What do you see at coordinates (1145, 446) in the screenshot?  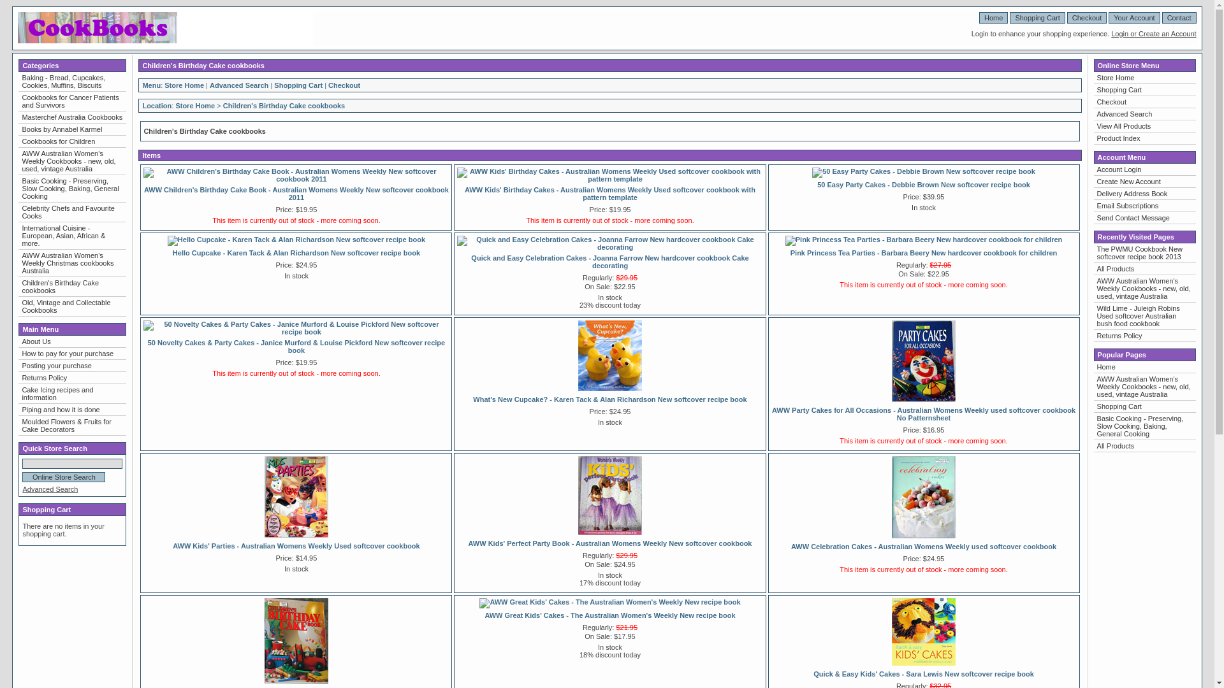 I see `All Products` at bounding box center [1145, 446].